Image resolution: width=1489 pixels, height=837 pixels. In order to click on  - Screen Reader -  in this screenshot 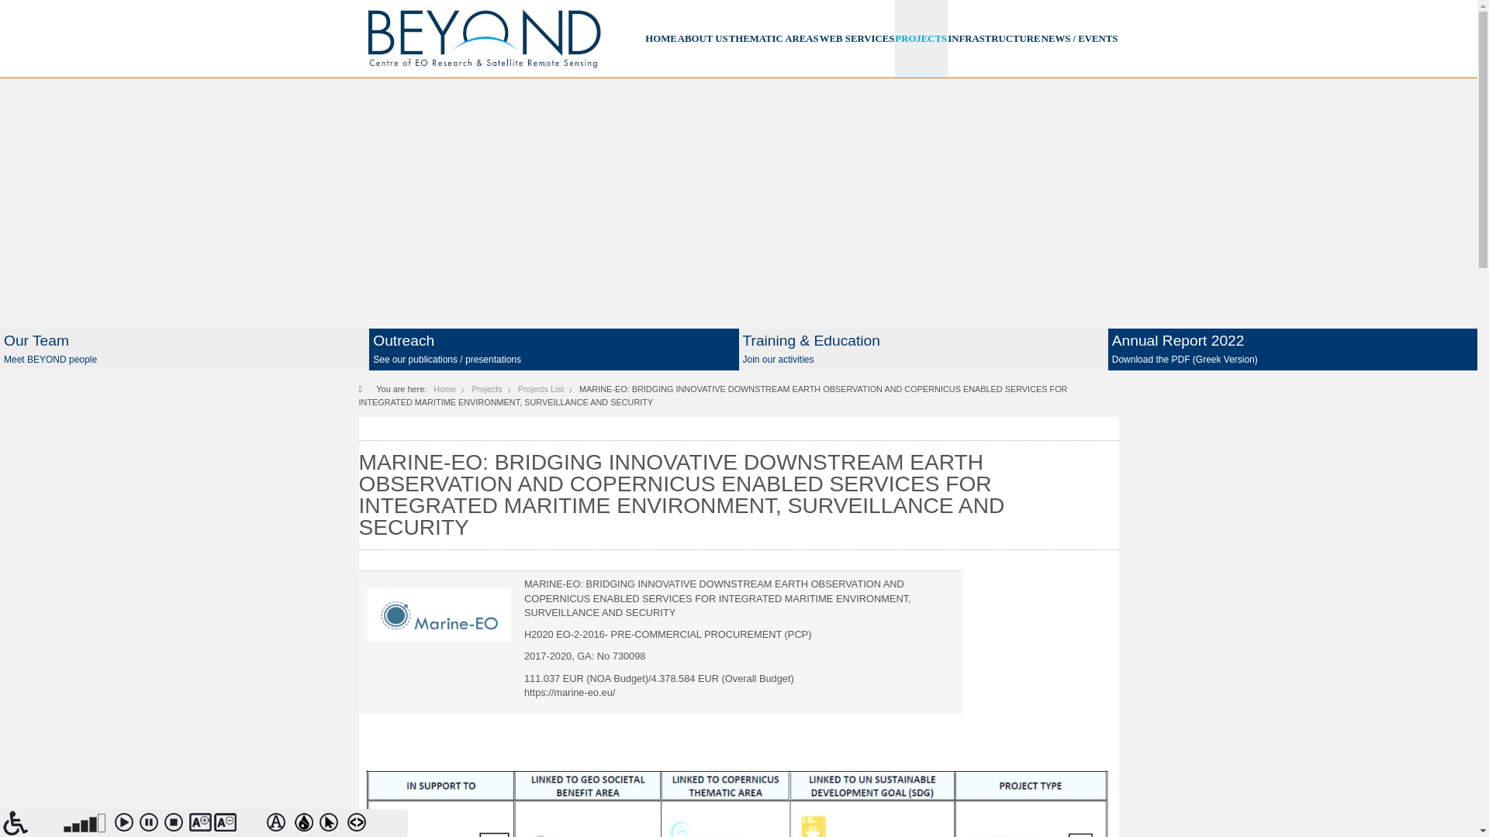, I will do `click(31, 823)`.